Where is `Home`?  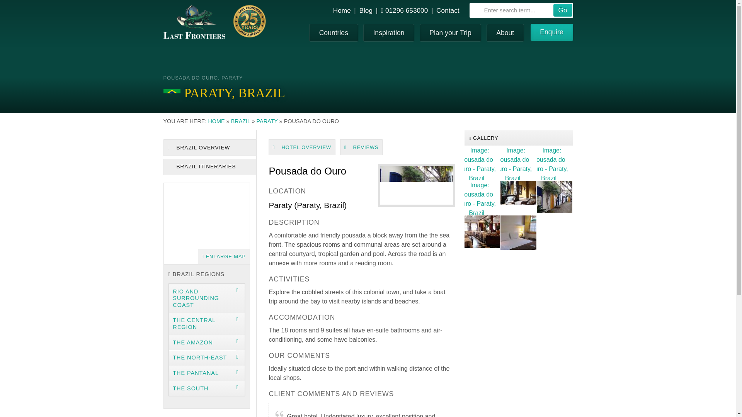
Home is located at coordinates (342, 10).